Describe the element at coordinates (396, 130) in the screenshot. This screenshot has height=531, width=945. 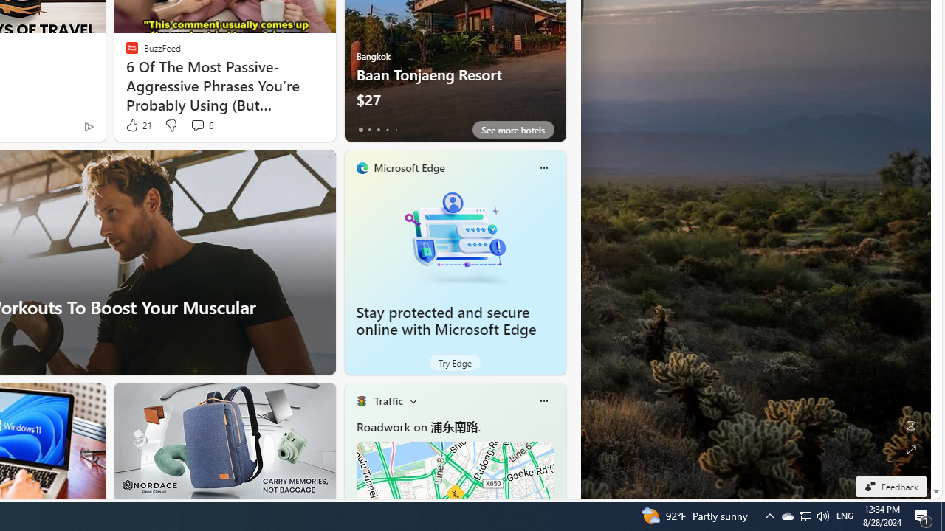
I see `tab-4` at that location.